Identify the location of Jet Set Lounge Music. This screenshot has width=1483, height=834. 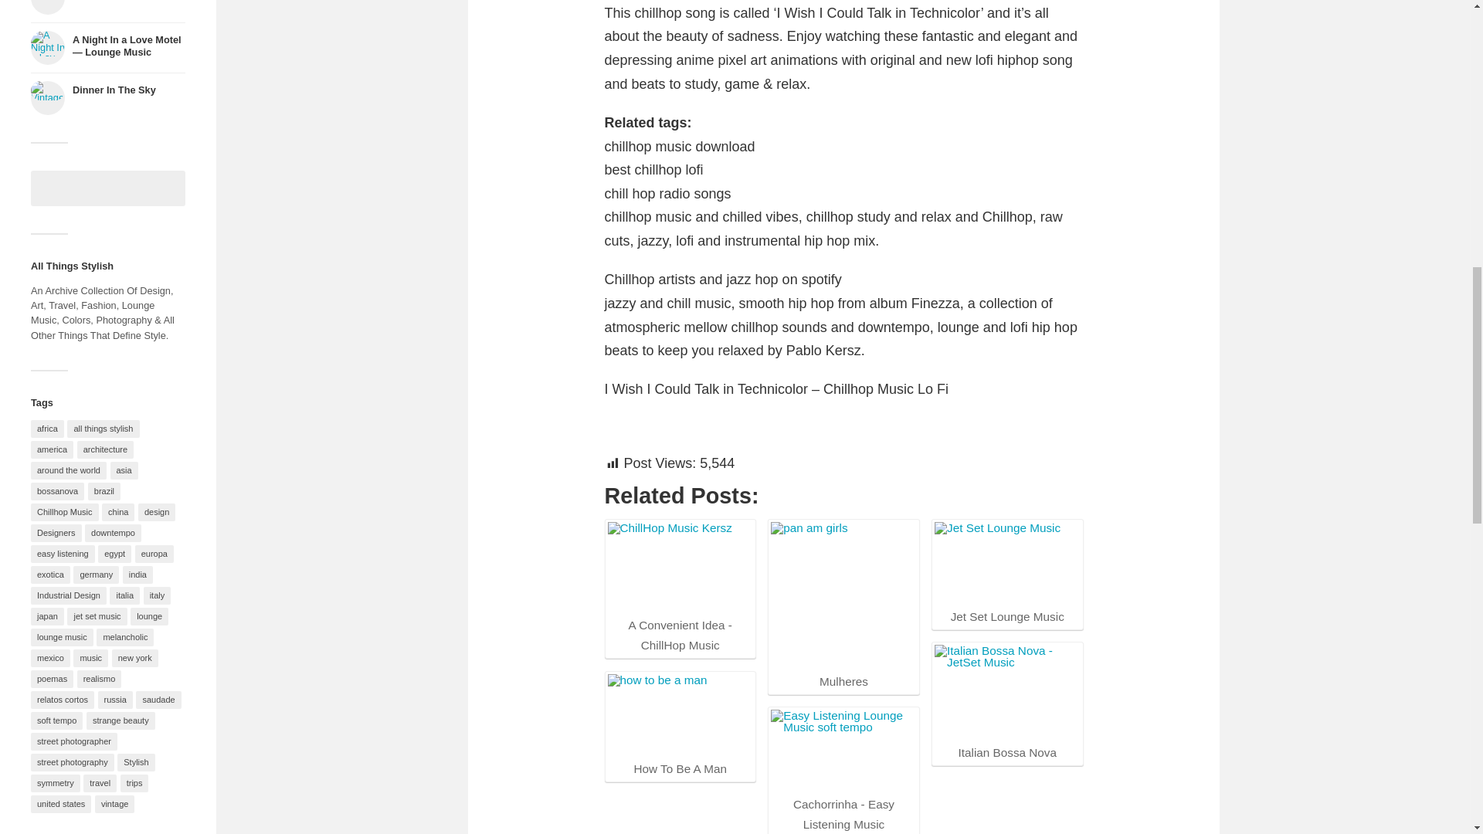
(1006, 562).